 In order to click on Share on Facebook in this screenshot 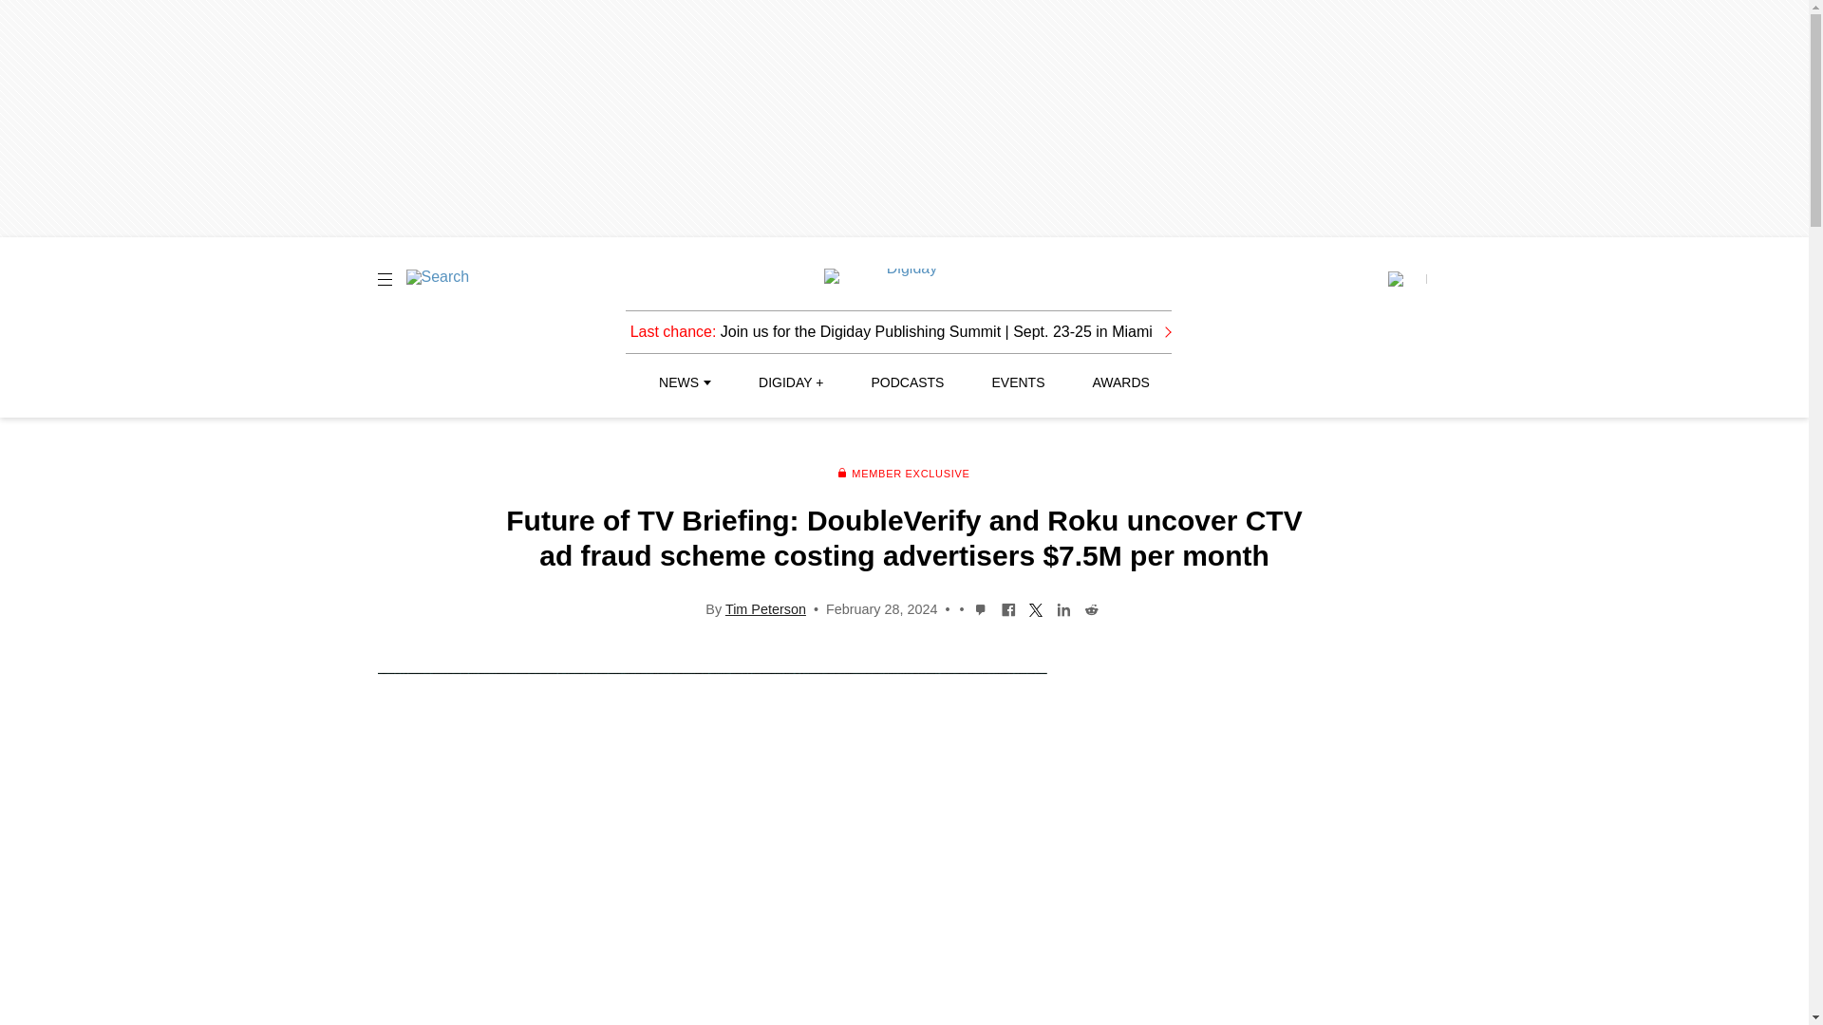, I will do `click(1008, 607)`.